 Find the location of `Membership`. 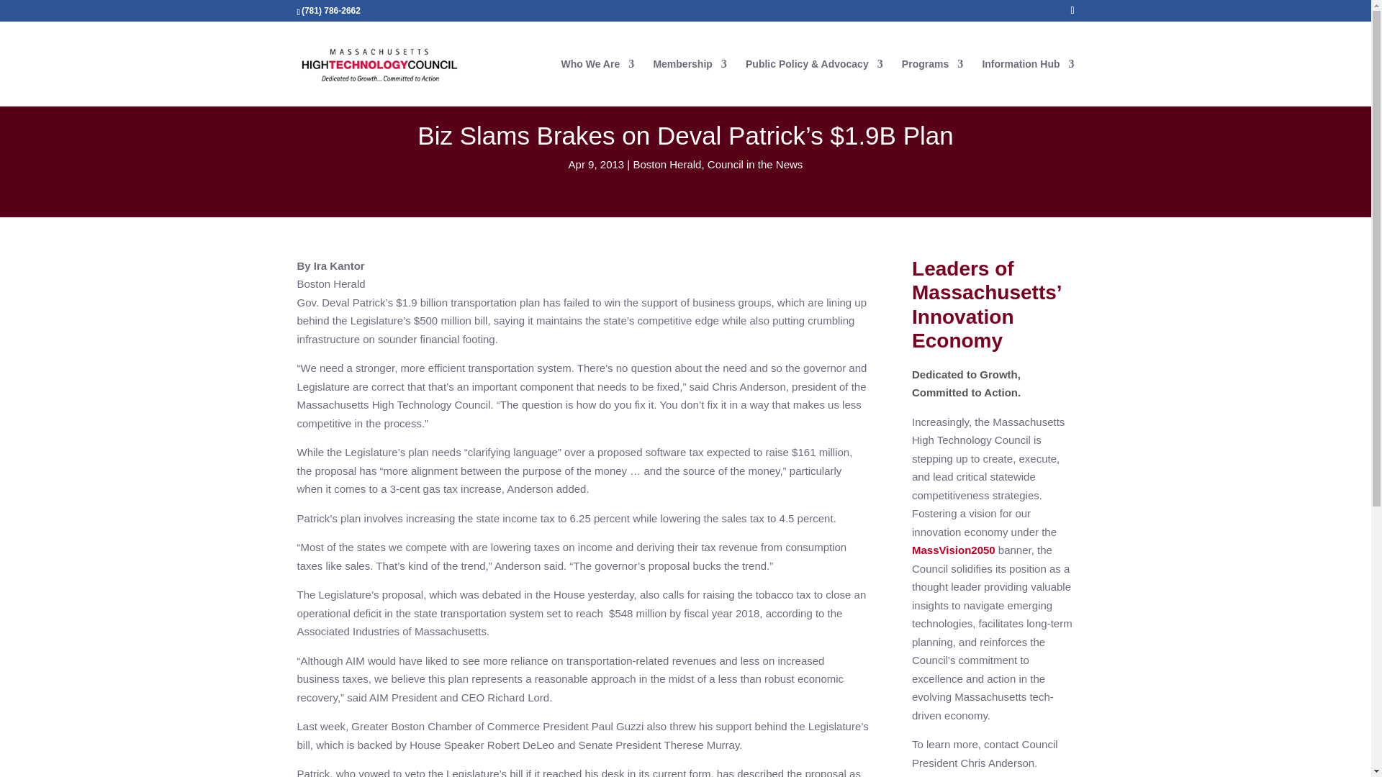

Membership is located at coordinates (690, 82).